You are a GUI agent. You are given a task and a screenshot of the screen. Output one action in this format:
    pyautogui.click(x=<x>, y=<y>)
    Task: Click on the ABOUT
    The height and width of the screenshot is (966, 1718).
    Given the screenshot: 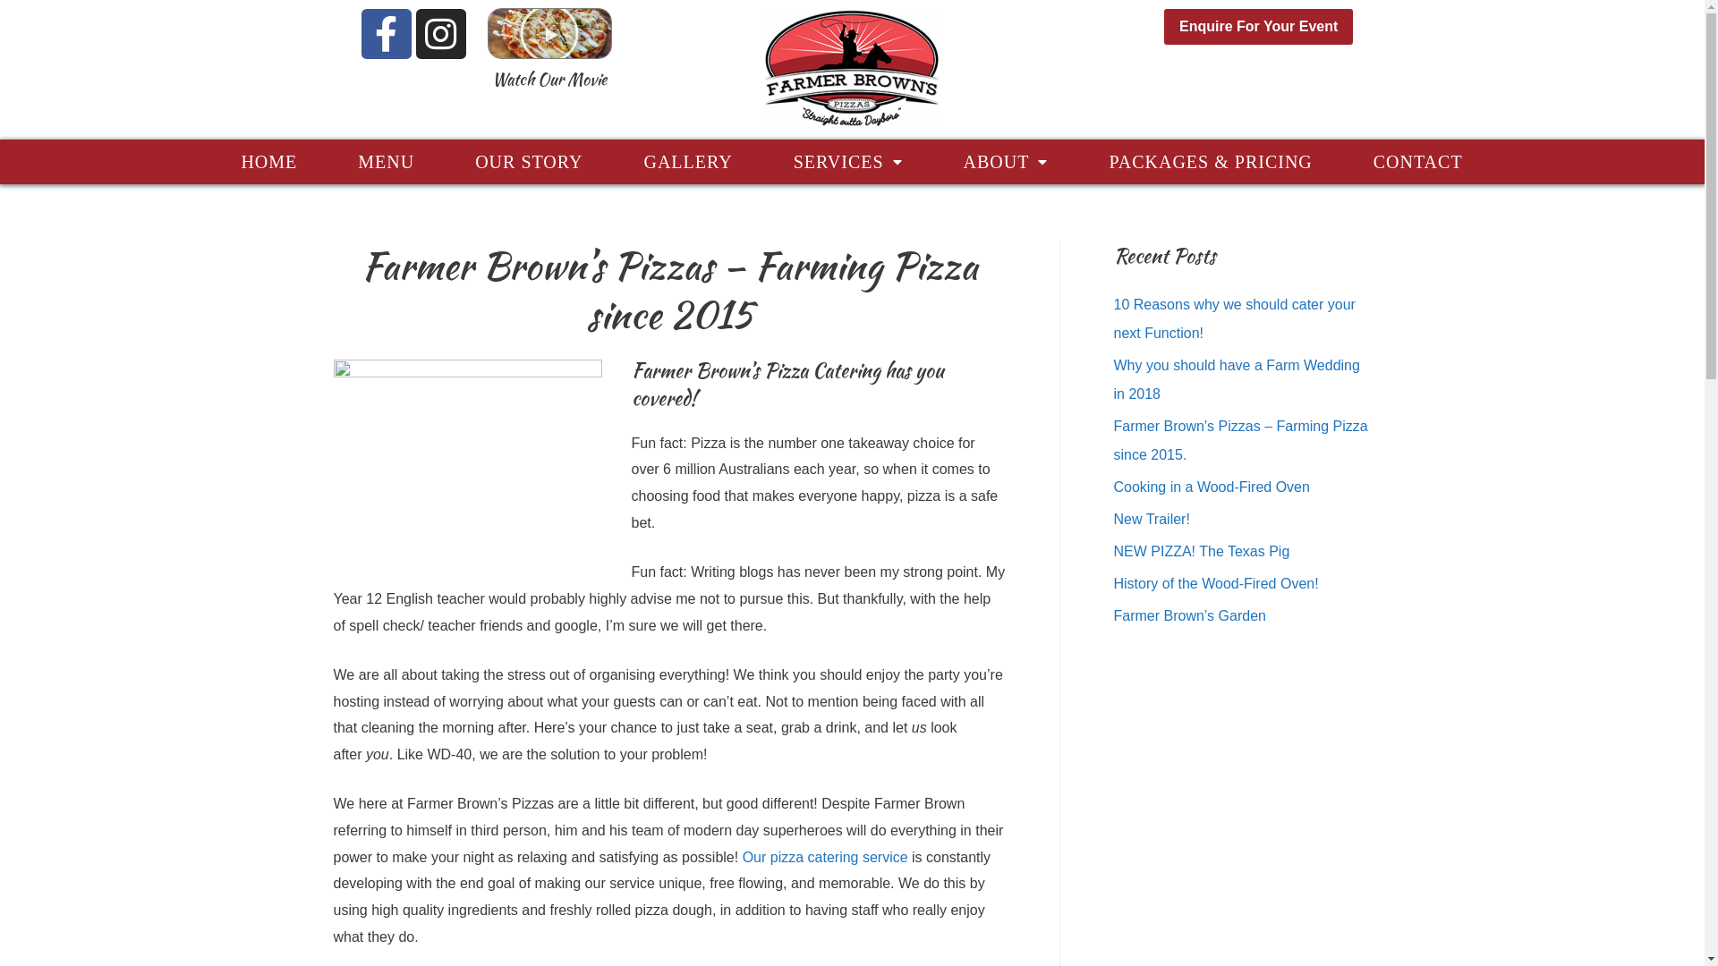 What is the action you would take?
    pyautogui.click(x=1006, y=161)
    